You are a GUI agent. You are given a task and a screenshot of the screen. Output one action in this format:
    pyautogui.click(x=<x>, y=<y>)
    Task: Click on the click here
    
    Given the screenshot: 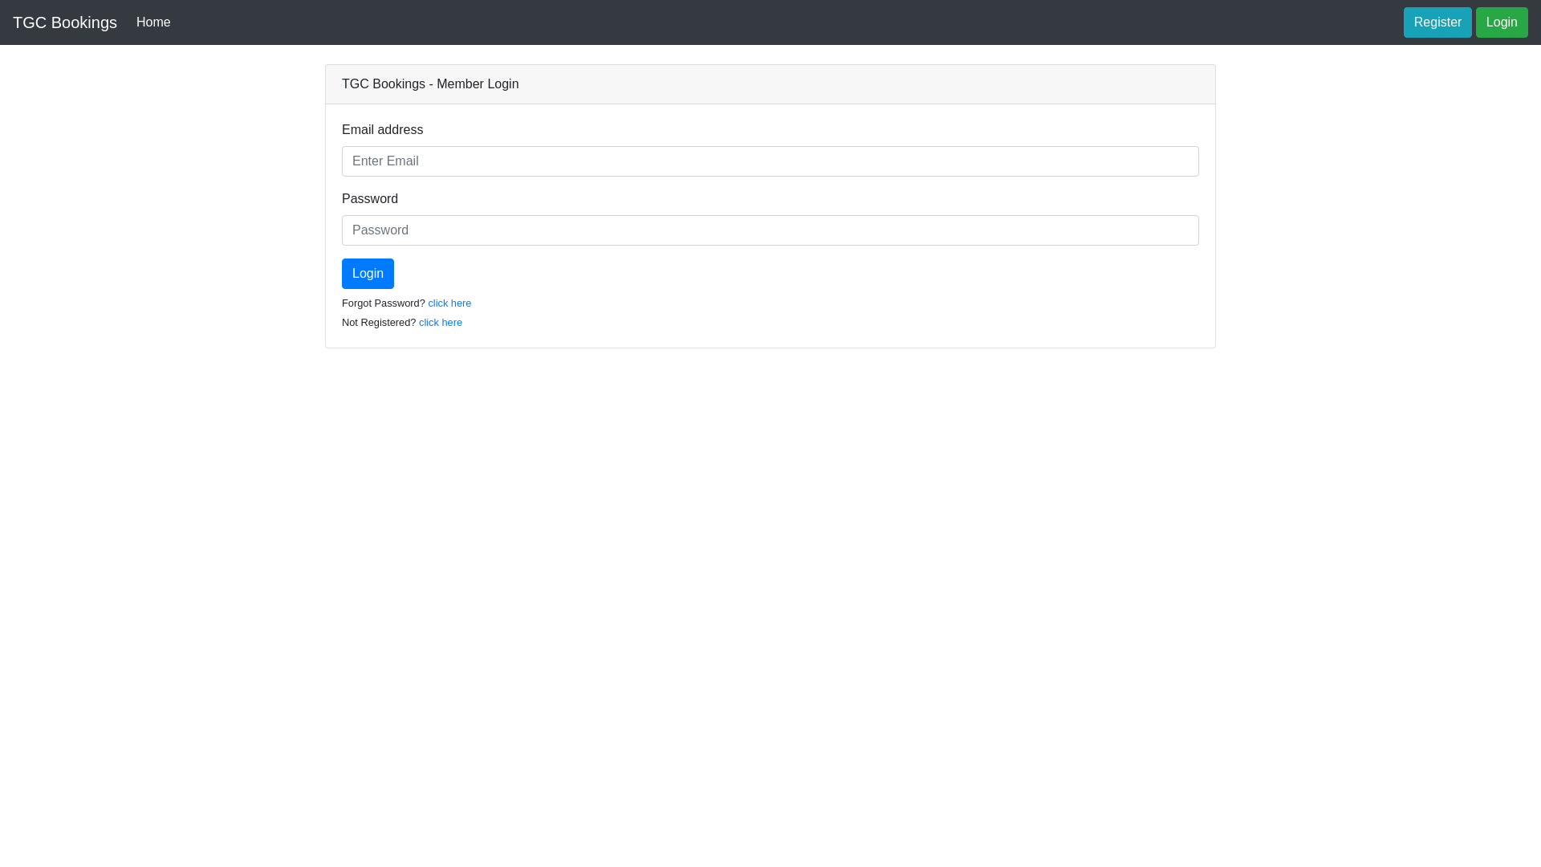 What is the action you would take?
    pyautogui.click(x=441, y=323)
    